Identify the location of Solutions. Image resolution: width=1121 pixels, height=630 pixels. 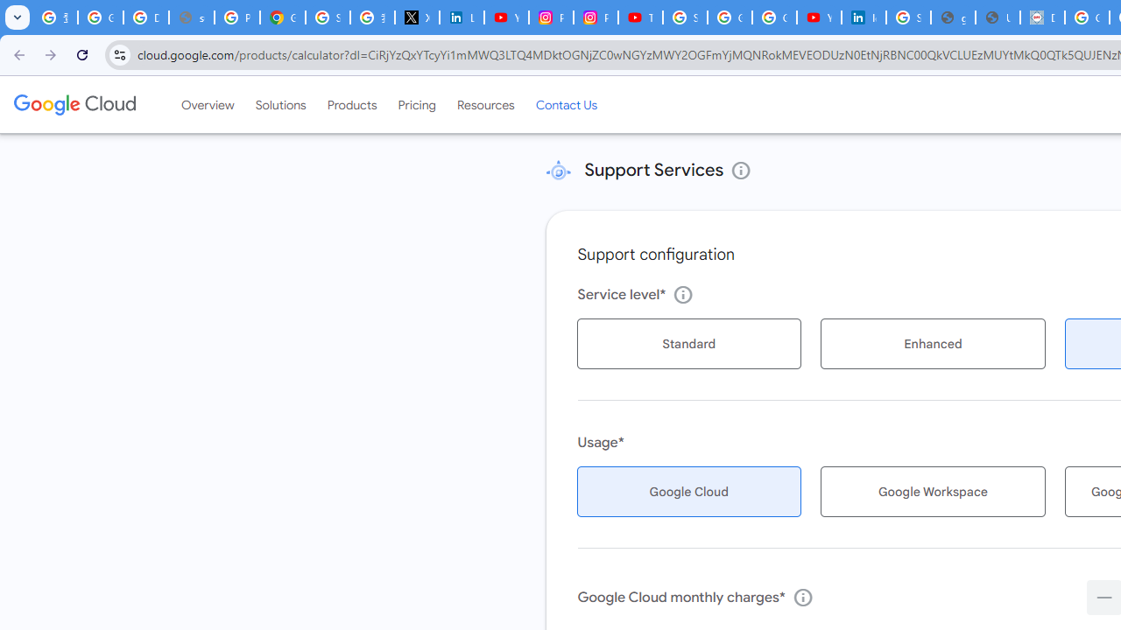
(280, 104).